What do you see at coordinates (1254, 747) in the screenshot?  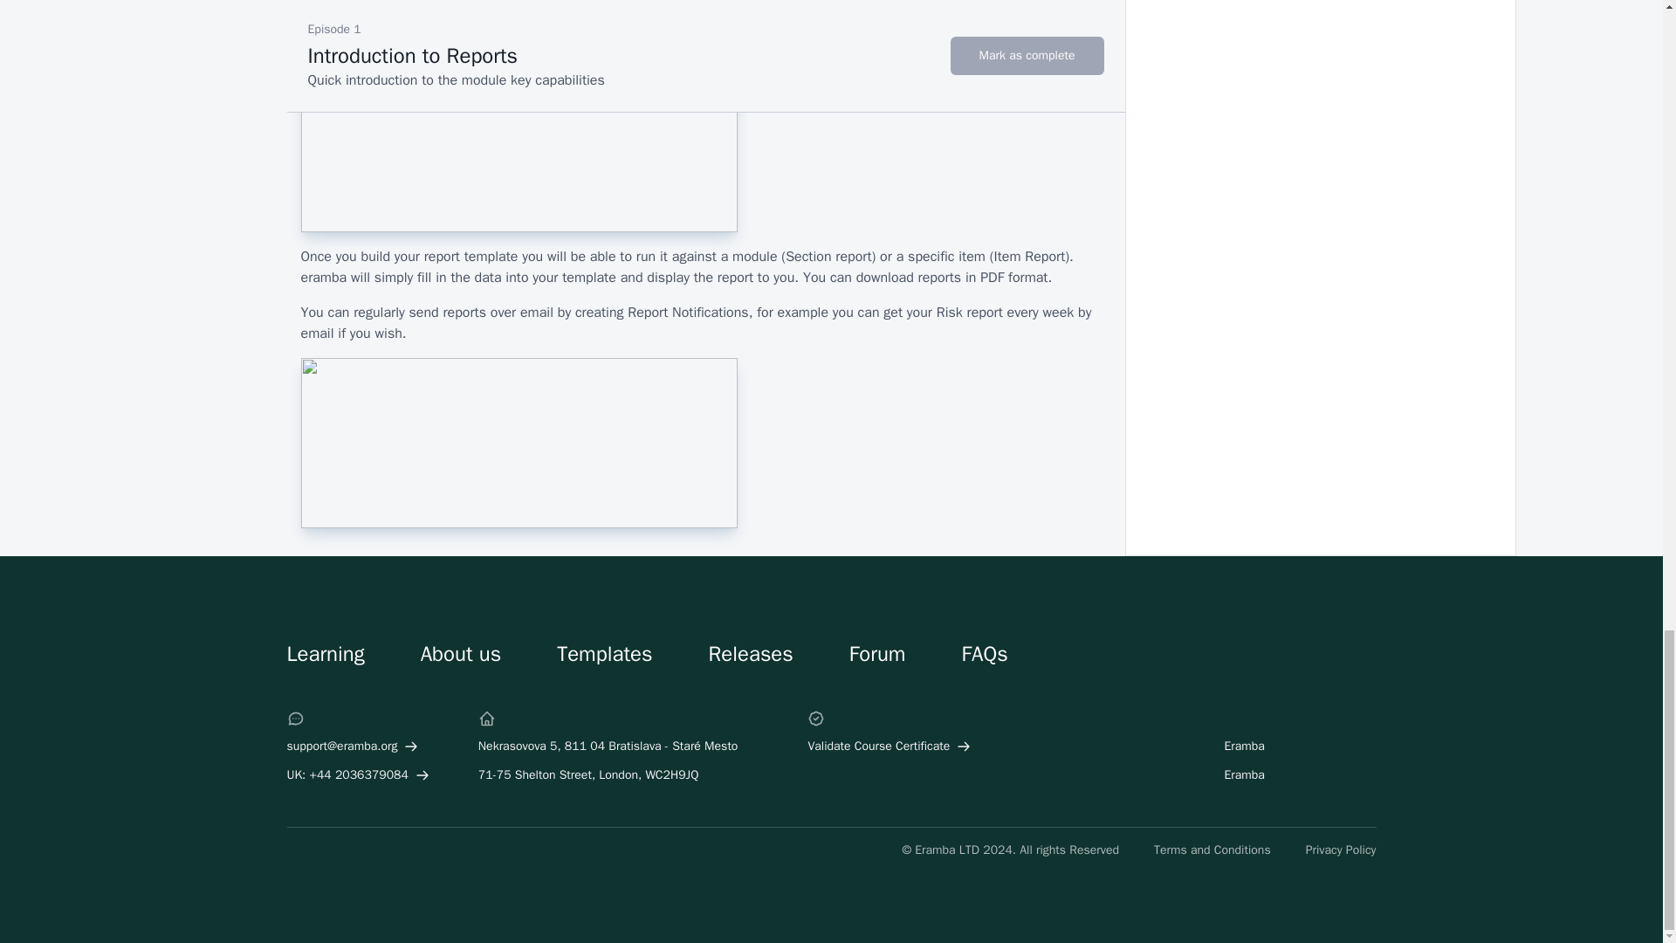 I see `Eramba Linkedin` at bounding box center [1254, 747].